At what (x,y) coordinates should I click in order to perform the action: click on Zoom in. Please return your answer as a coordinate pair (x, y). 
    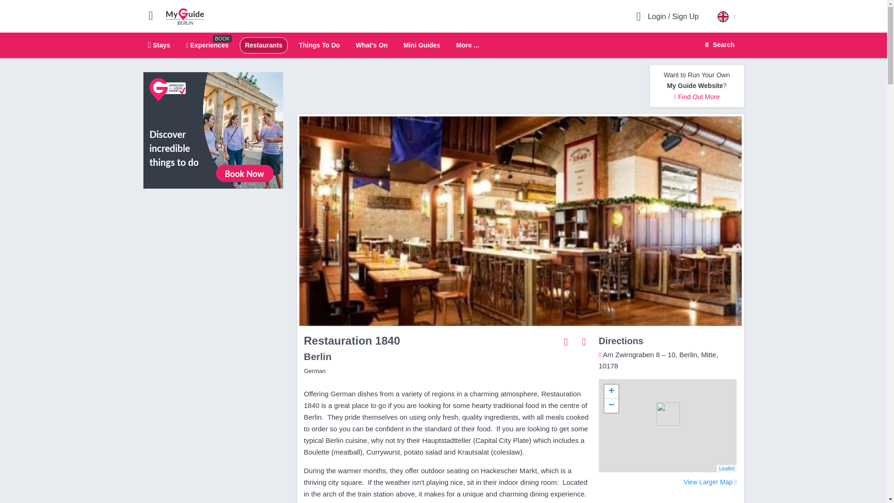
    Looking at the image, I should click on (611, 392).